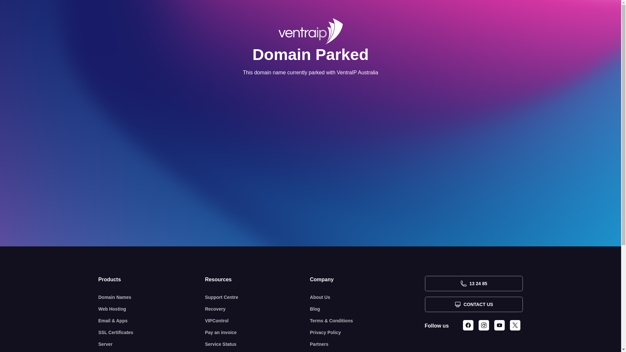 This screenshot has width=626, height=352. I want to click on Terms & Conditions, so click(367, 321).